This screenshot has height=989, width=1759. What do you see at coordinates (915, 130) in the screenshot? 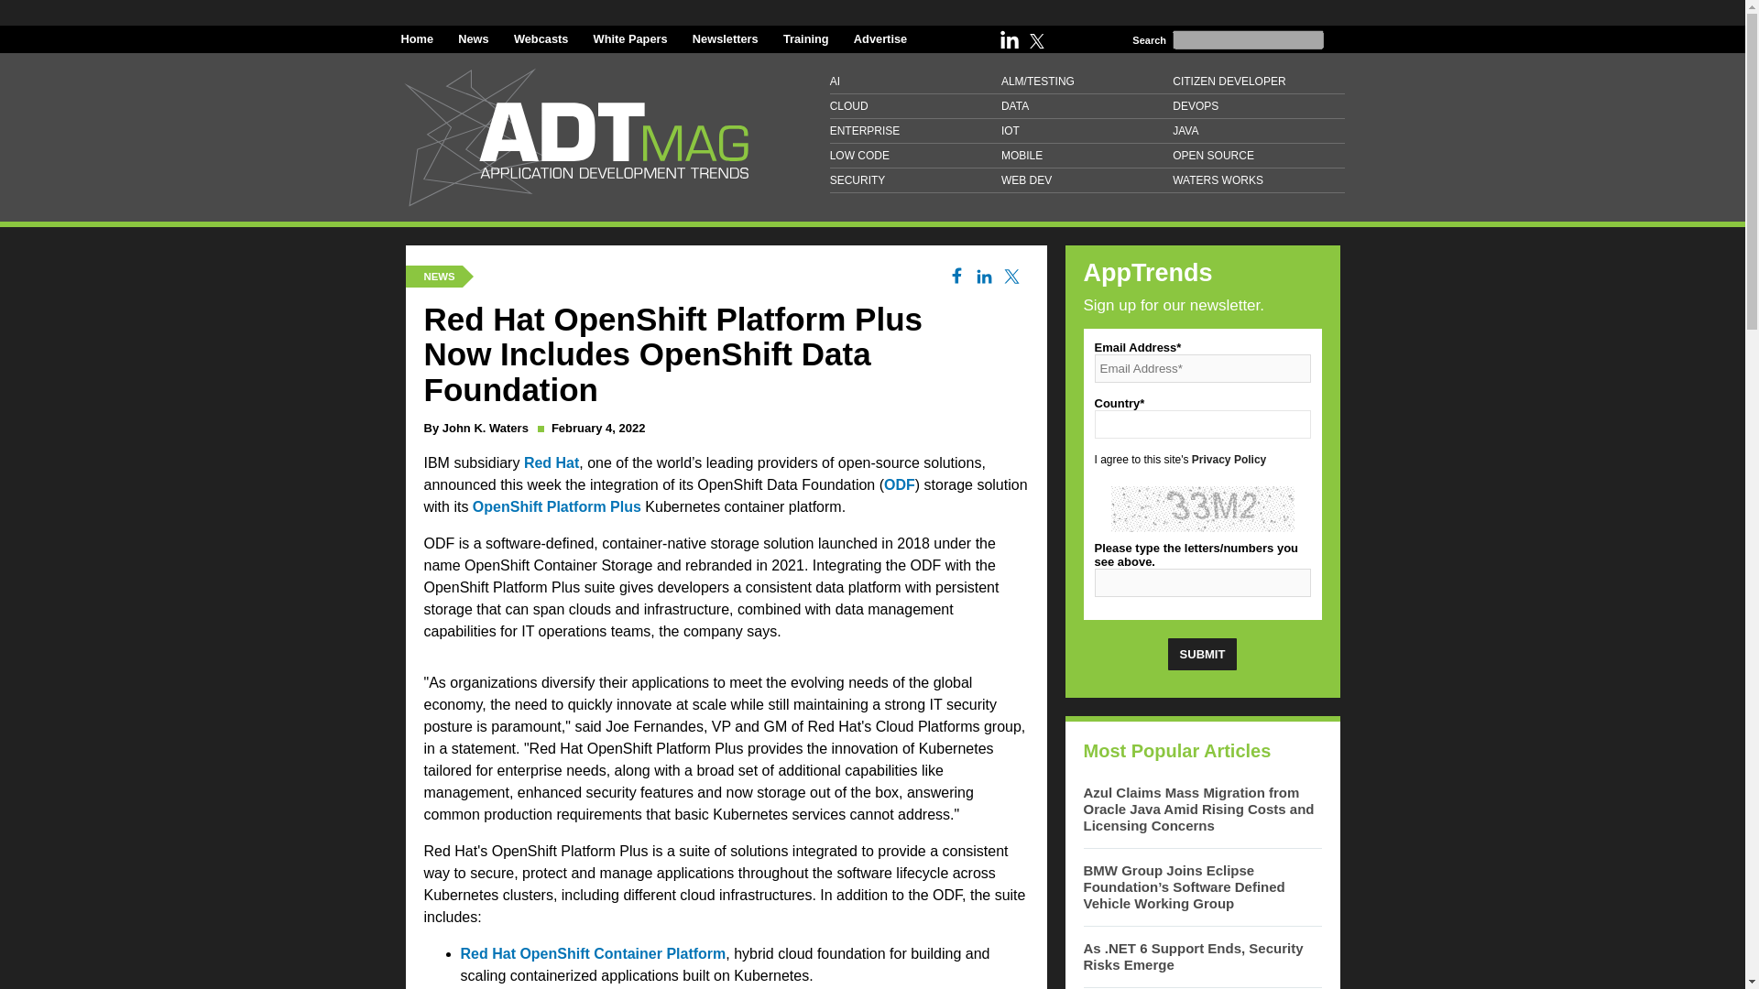
I see `ENTERPRISE` at bounding box center [915, 130].